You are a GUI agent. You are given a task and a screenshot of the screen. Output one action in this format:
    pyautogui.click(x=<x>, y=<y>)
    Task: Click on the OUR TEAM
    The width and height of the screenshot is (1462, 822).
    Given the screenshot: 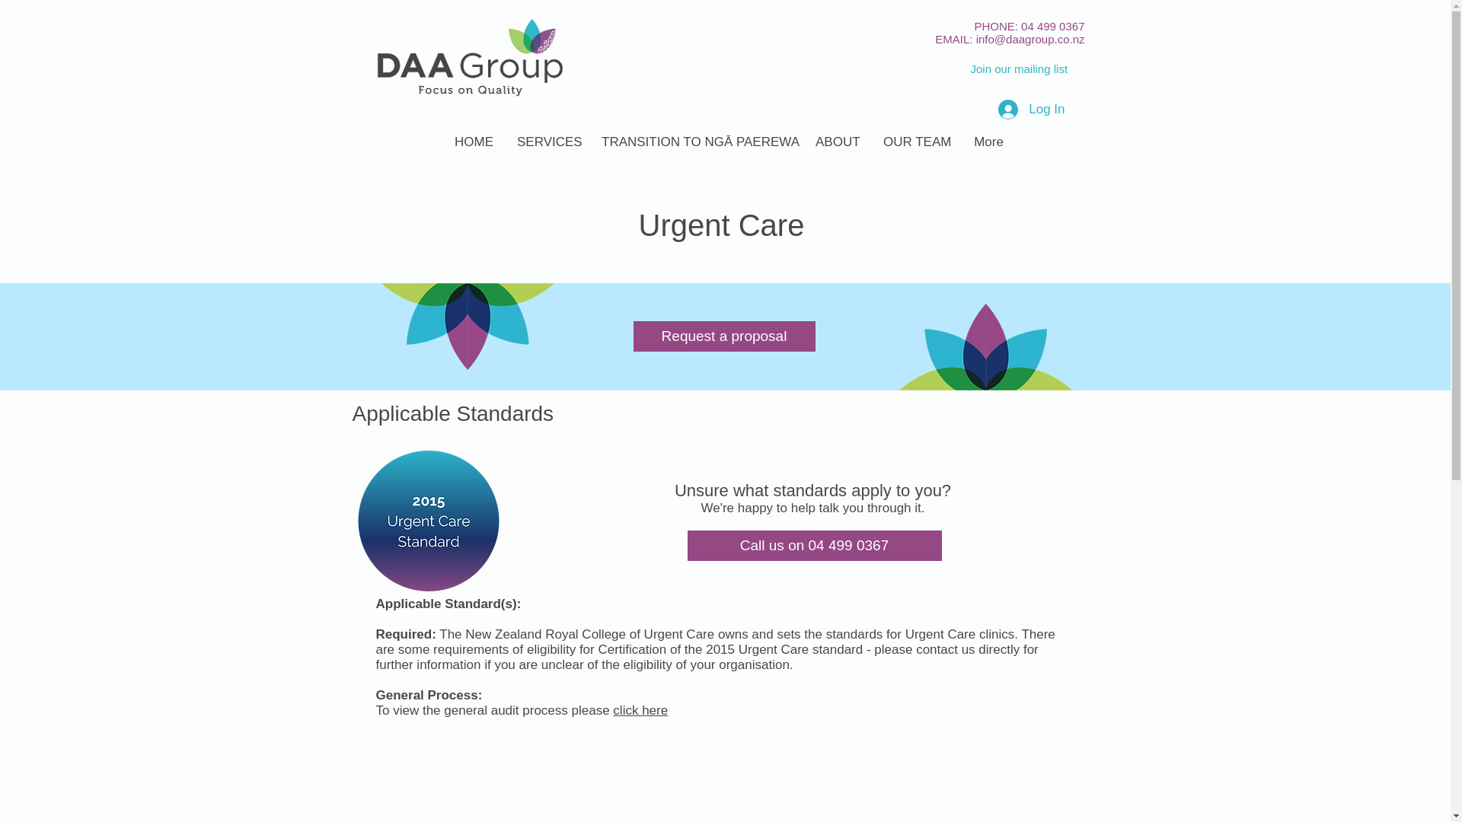 What is the action you would take?
    pyautogui.click(x=915, y=142)
    